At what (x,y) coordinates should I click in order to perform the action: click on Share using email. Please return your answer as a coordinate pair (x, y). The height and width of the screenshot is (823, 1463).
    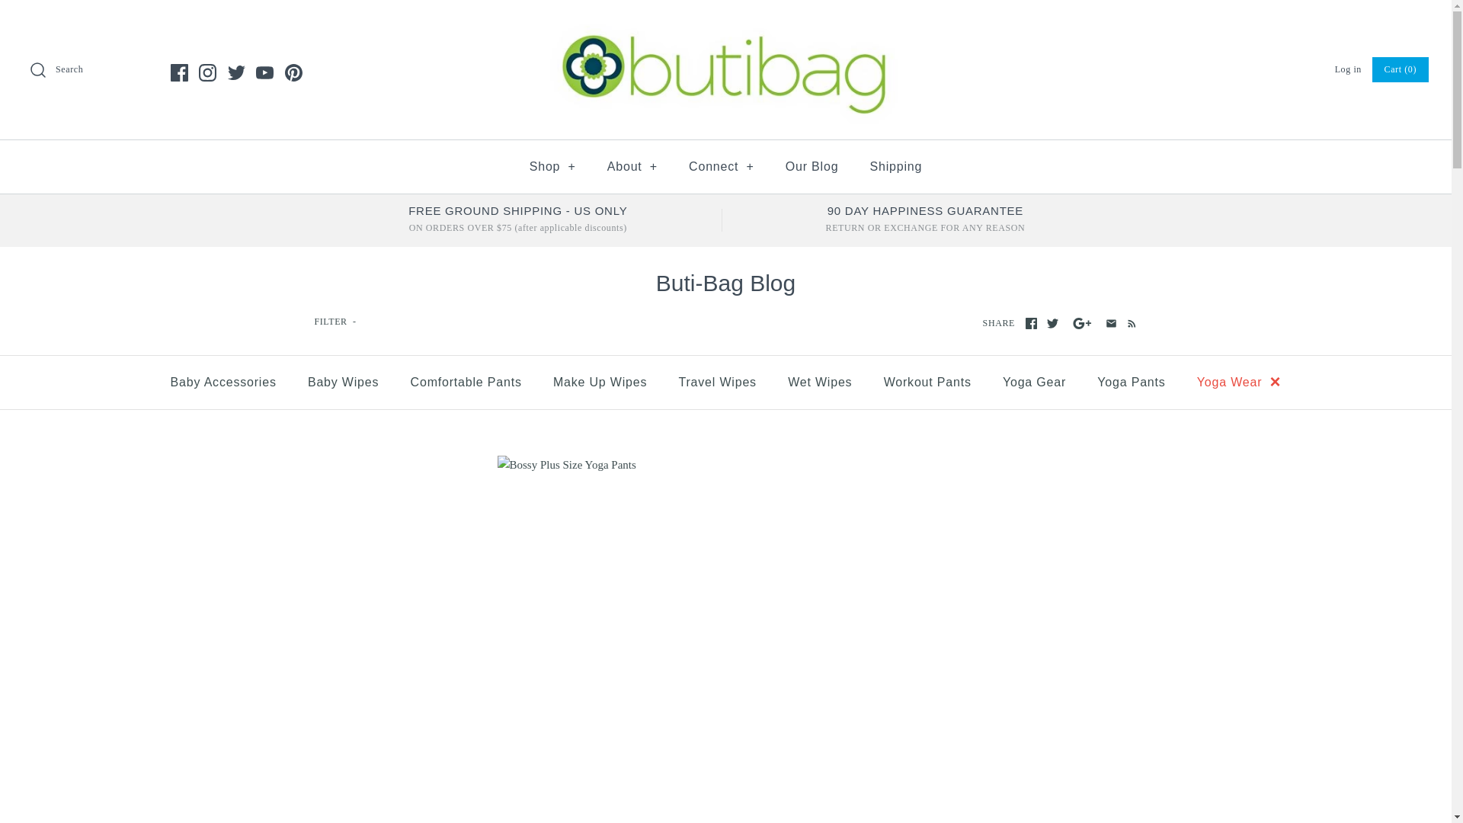
    Looking at the image, I should click on (1111, 323).